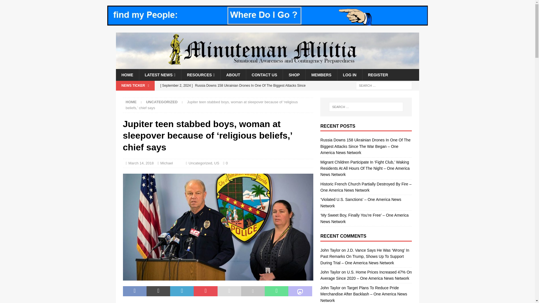 The width and height of the screenshot is (539, 303). I want to click on LOG IN, so click(349, 75).